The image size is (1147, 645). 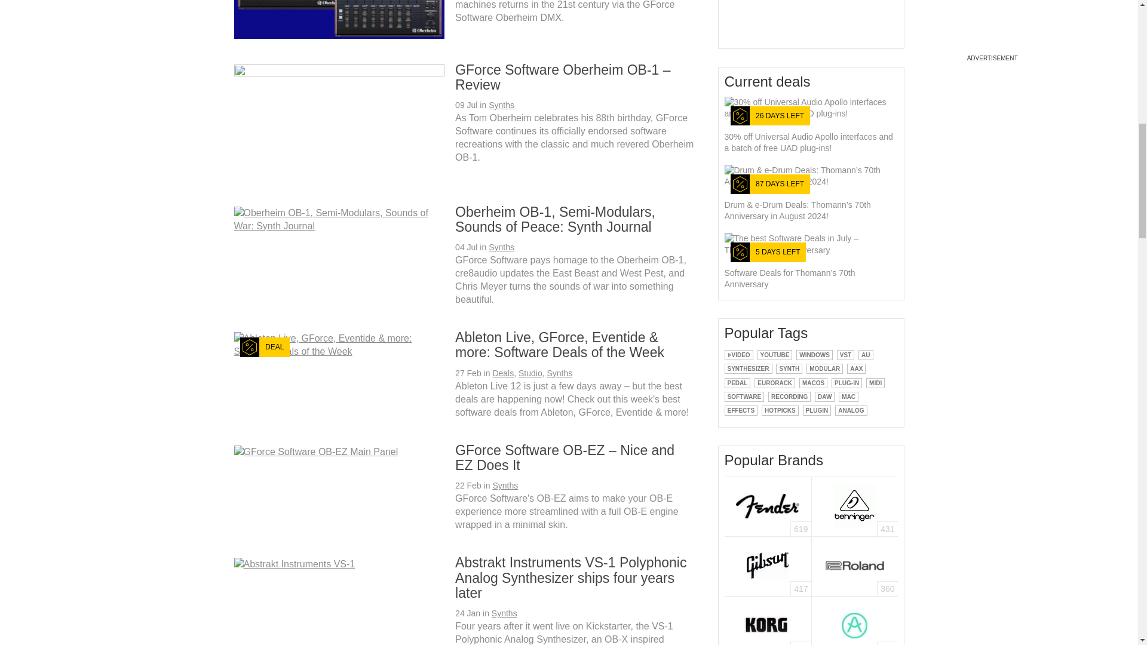 I want to click on View all Posts in Eurorack, so click(x=774, y=382).